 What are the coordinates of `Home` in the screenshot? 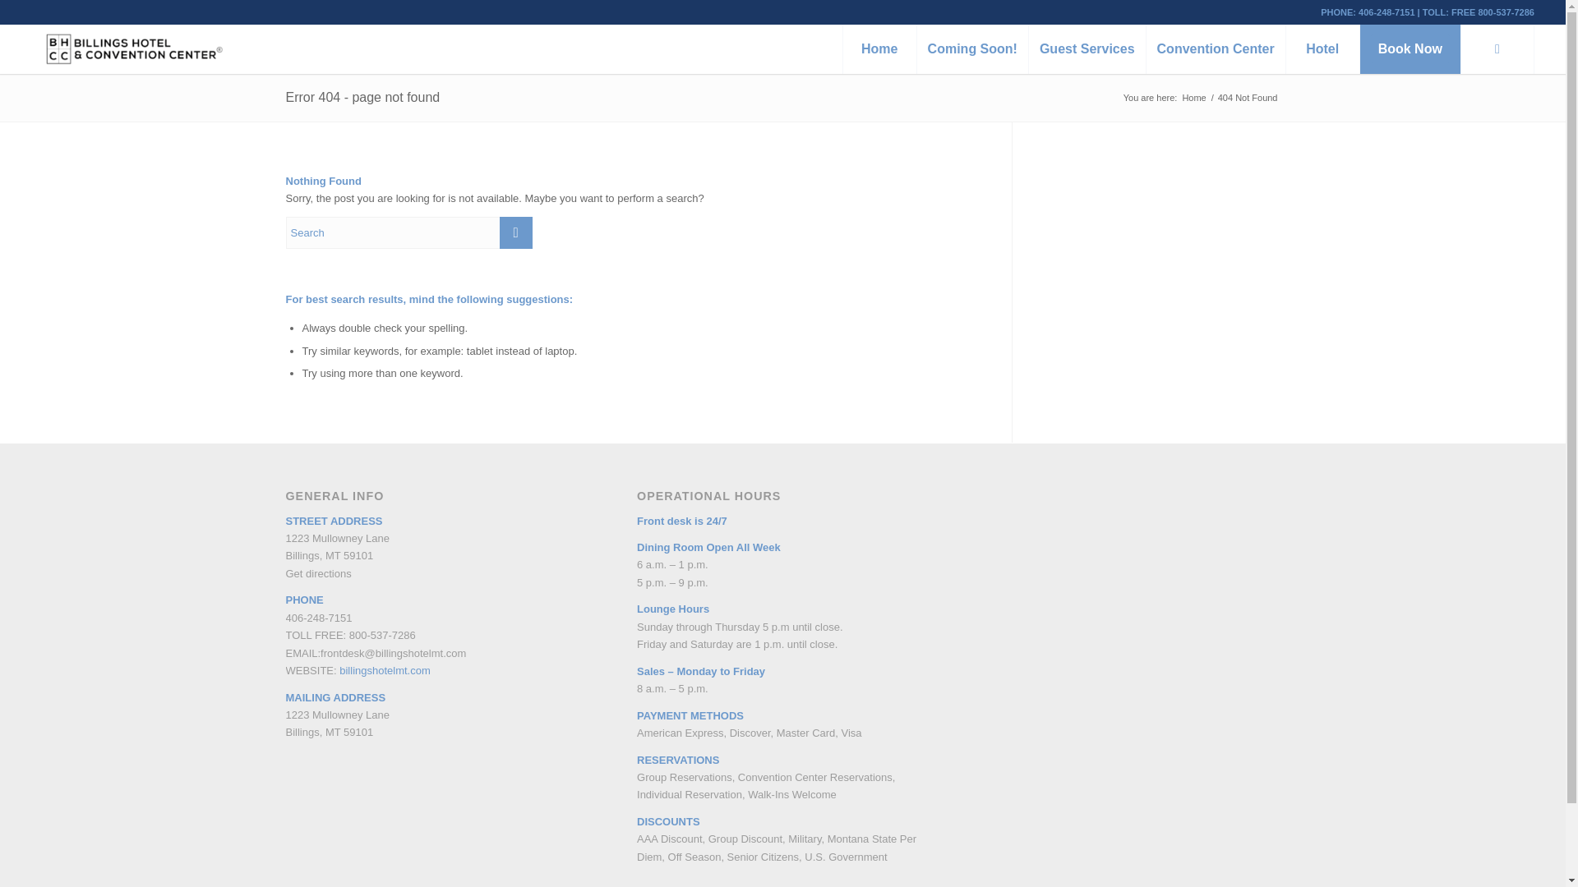 It's located at (879, 49).